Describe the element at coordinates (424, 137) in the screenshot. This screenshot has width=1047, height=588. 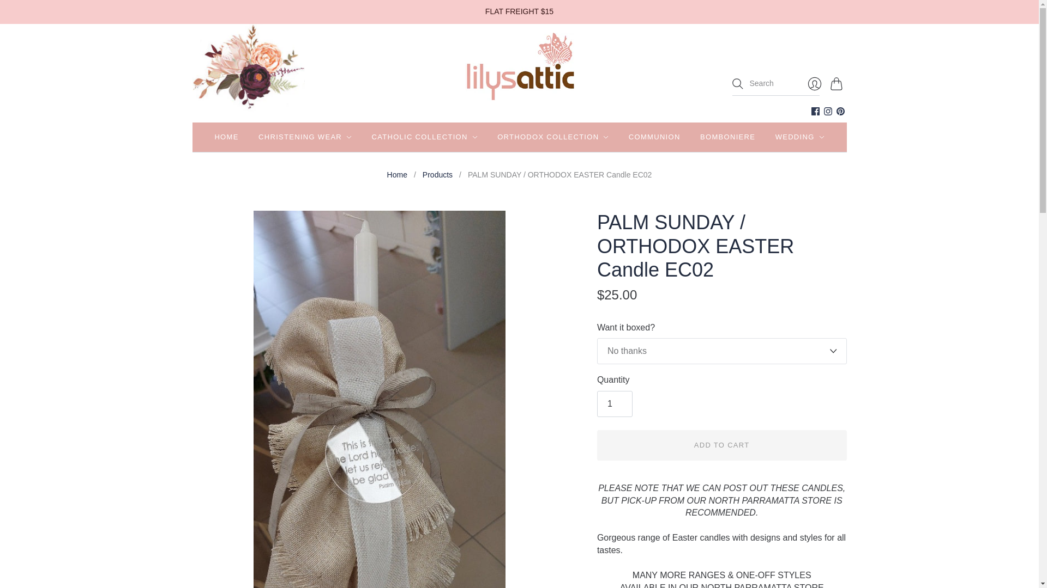
I see `CATHOLIC COLLECTION` at that location.